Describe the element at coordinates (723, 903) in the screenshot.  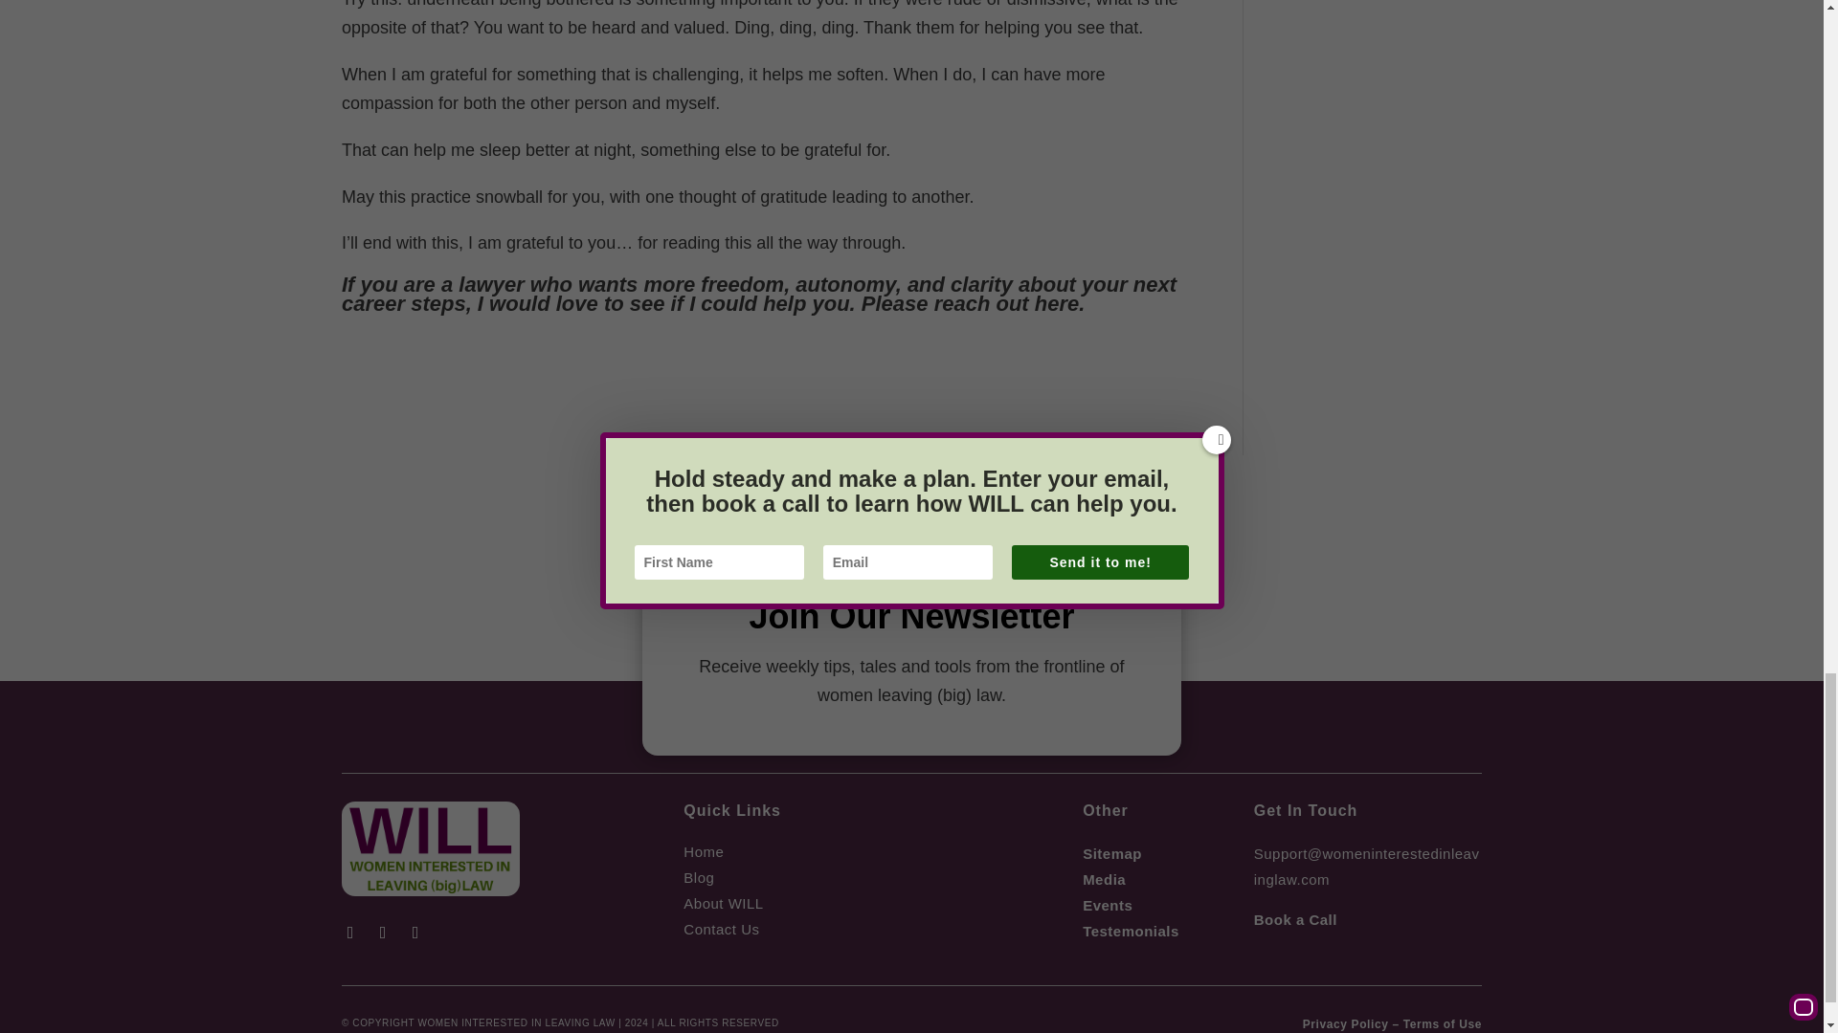
I see `About WILL` at that location.